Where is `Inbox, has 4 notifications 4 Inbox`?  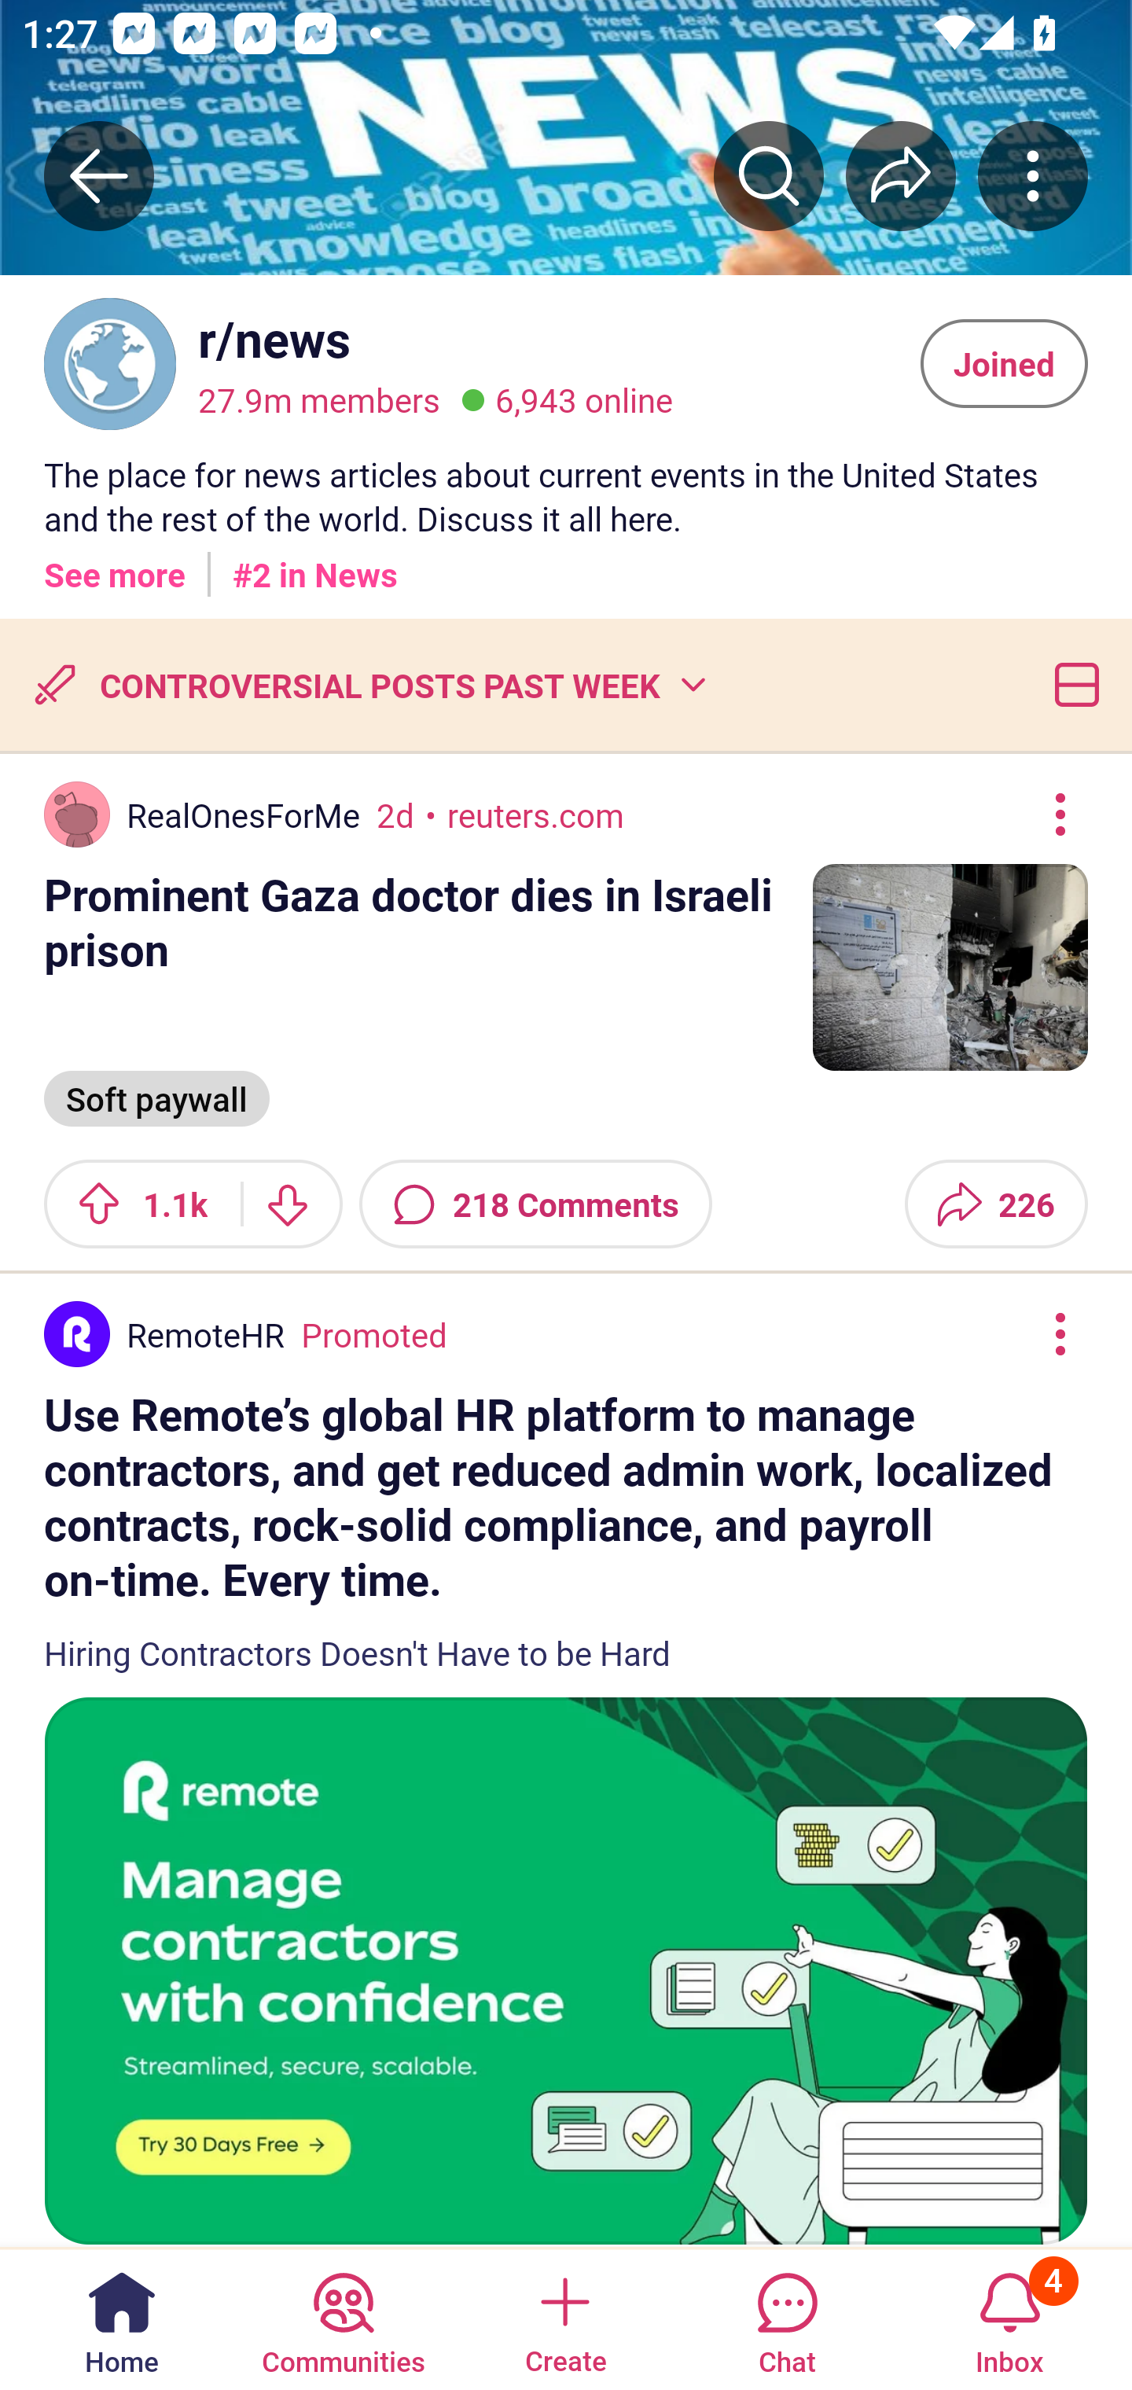 Inbox, has 4 notifications 4 Inbox is located at coordinates (1009, 2318).